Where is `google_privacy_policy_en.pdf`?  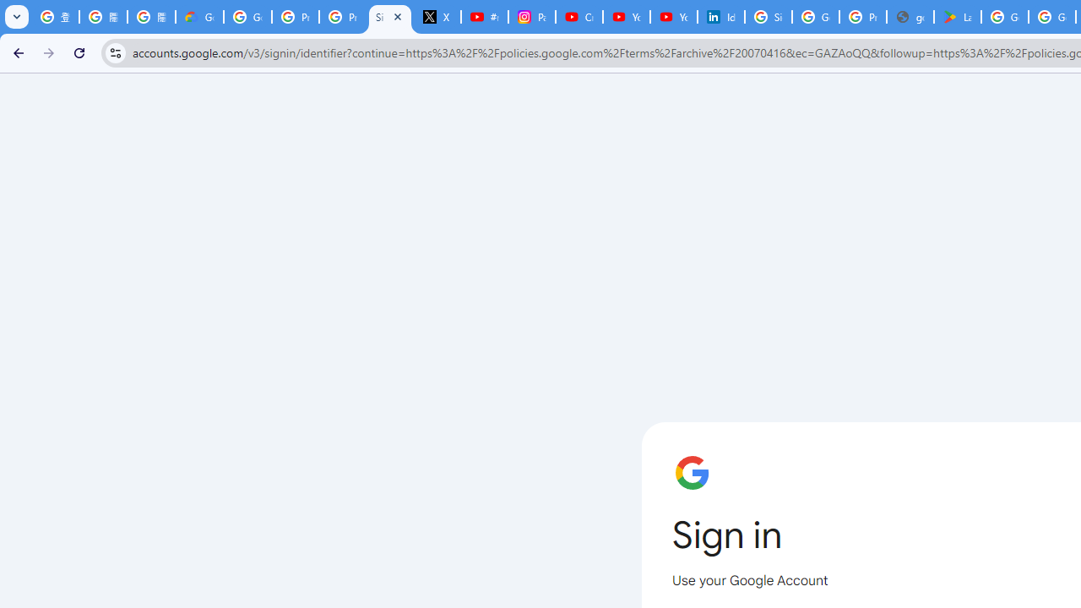 google_privacy_policy_en.pdf is located at coordinates (910, 17).